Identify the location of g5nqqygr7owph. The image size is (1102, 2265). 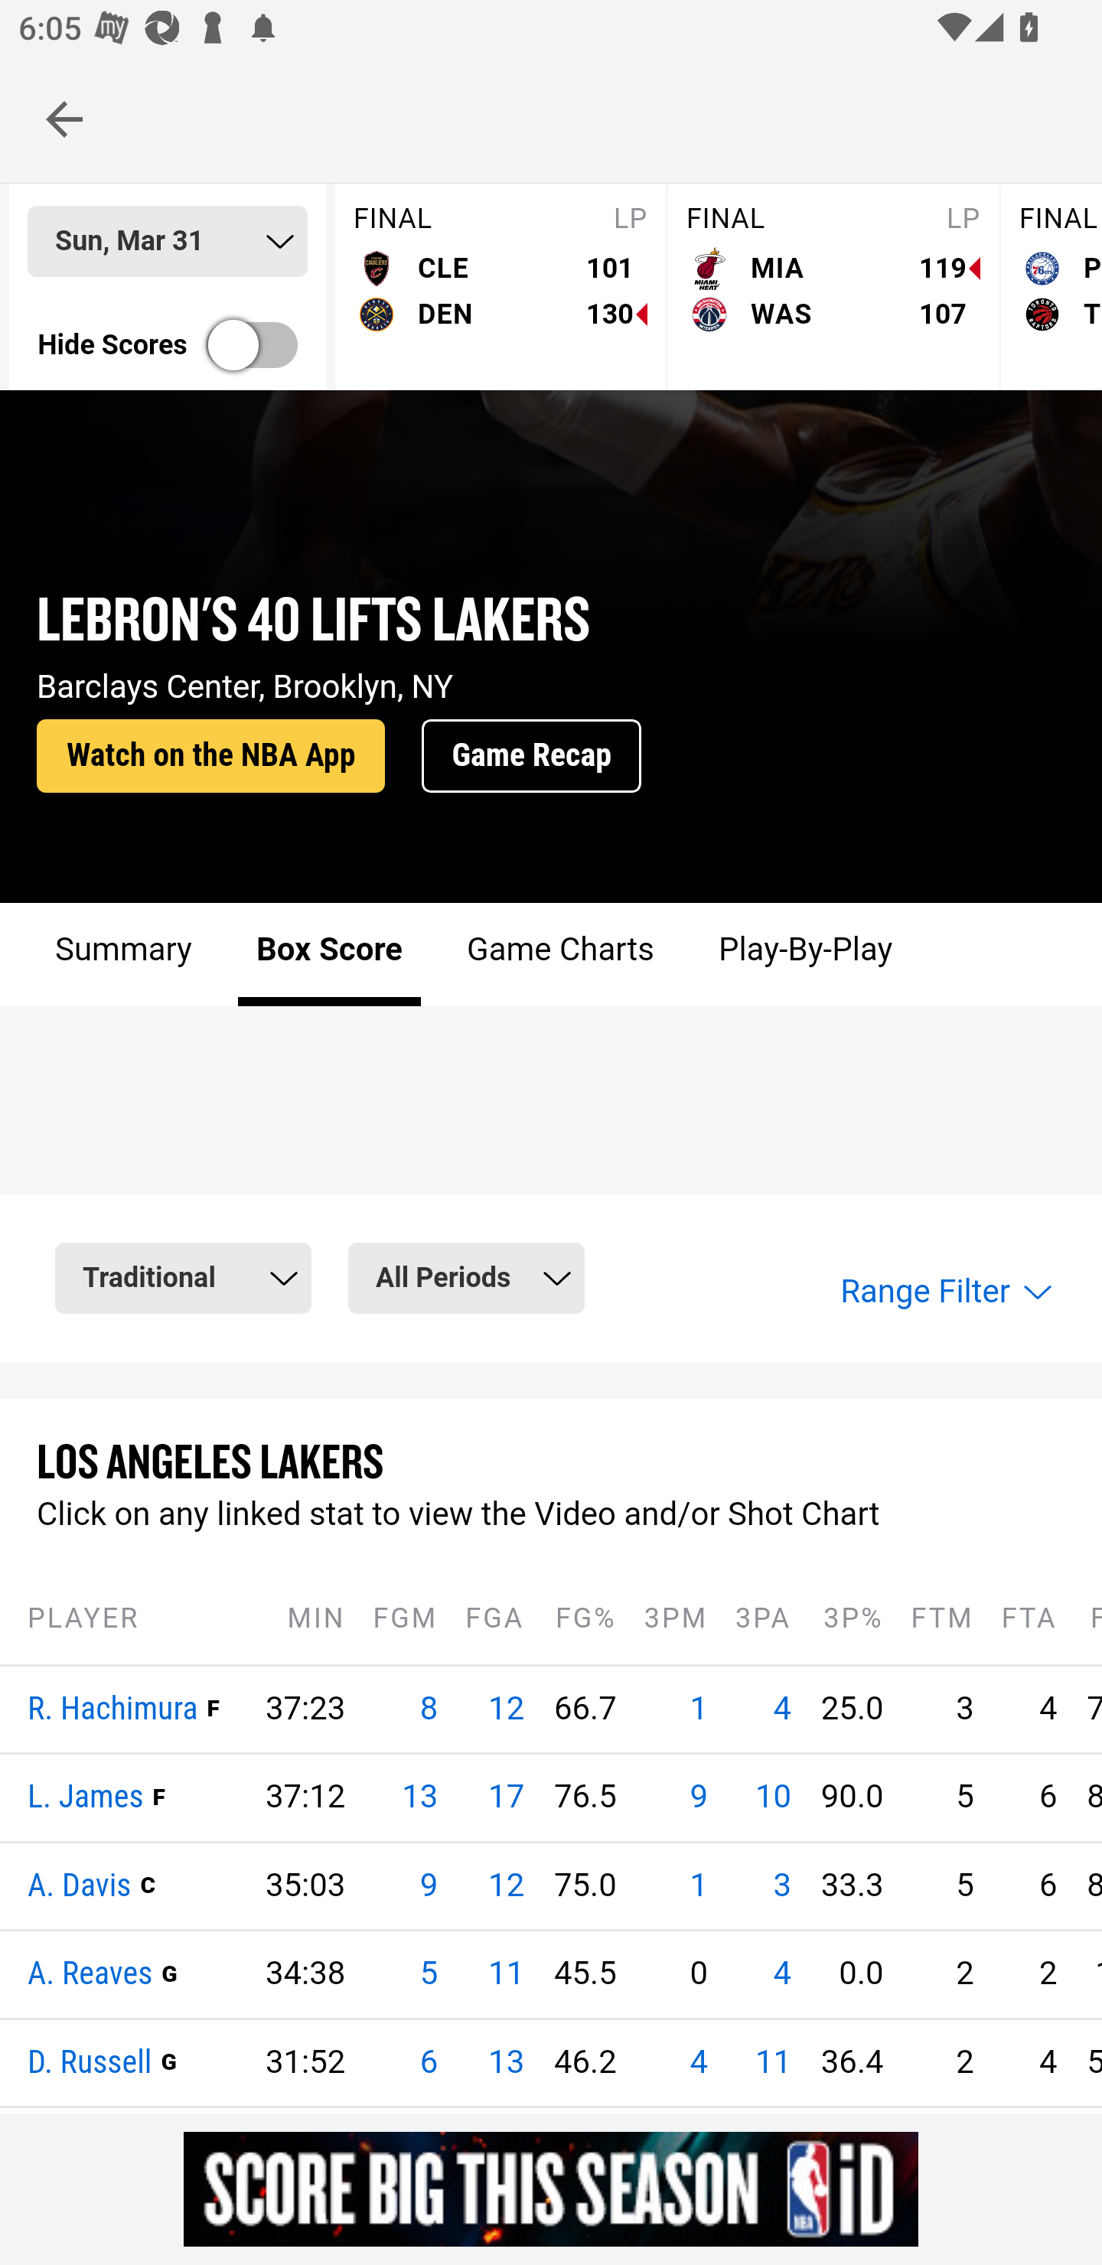
(551, 2188).